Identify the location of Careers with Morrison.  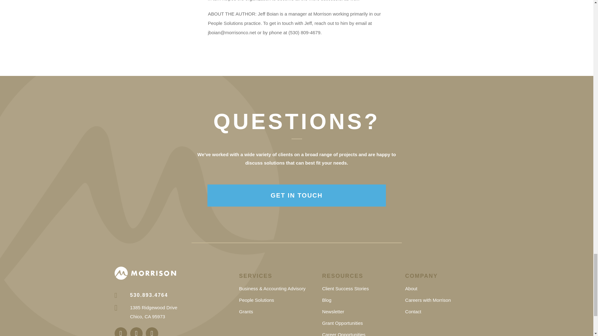
(428, 300).